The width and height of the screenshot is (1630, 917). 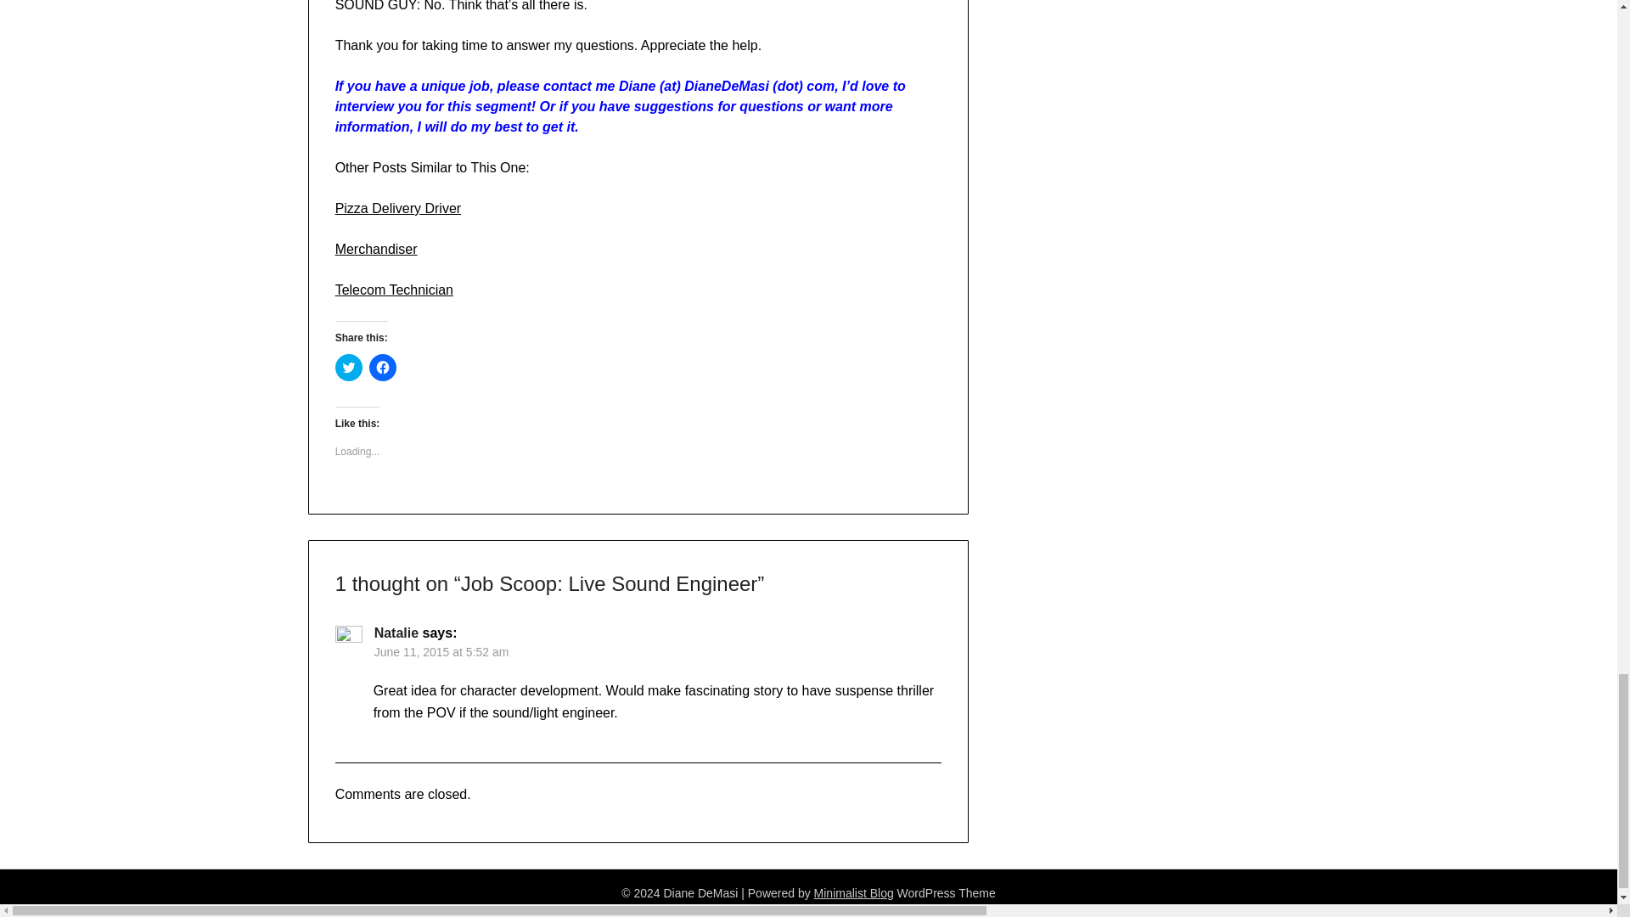 I want to click on Merchandiser, so click(x=376, y=250).